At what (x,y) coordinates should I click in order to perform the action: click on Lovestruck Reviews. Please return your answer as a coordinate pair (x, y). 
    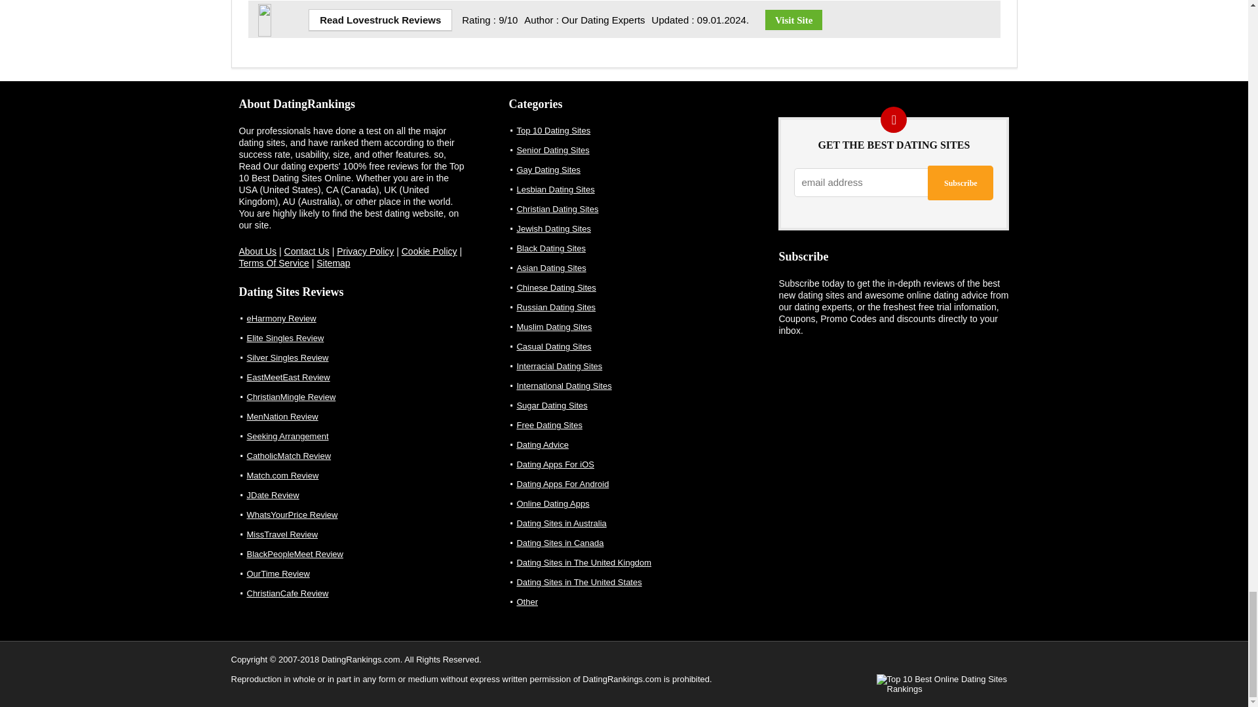
    Looking at the image, I should click on (280, 9).